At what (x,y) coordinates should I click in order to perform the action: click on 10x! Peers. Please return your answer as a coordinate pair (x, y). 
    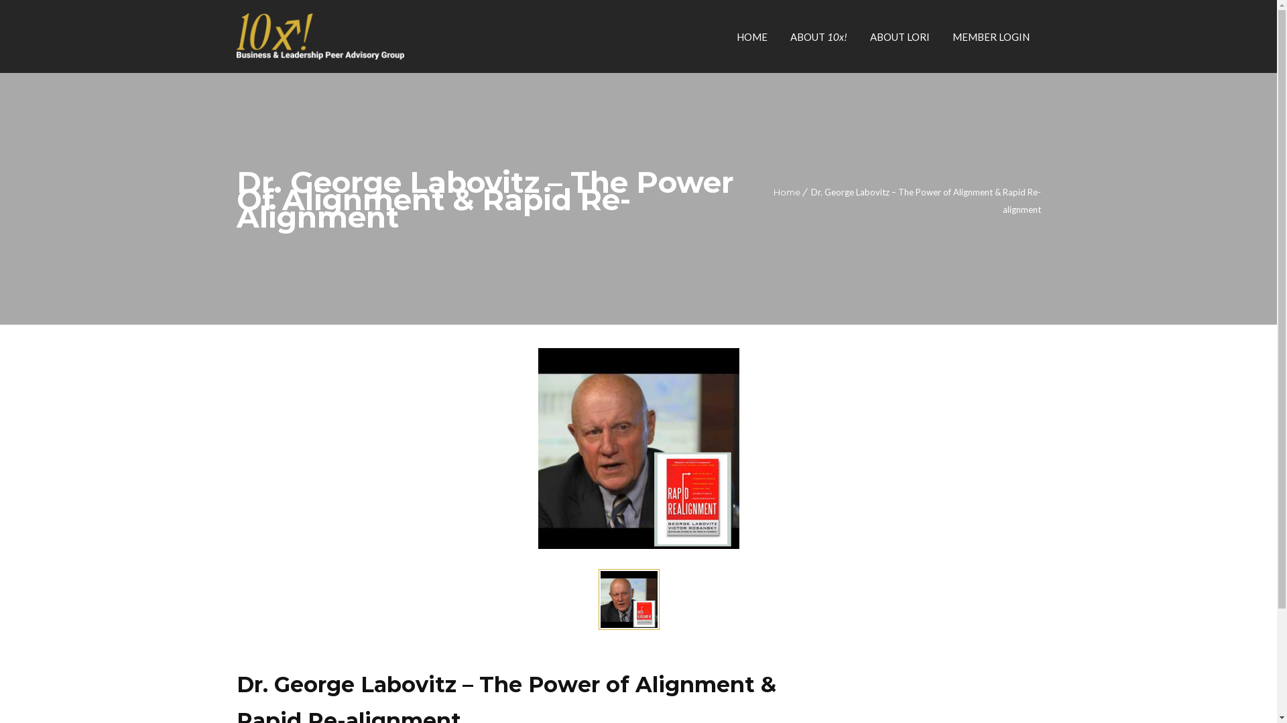
    Looking at the image, I should click on (320, 36).